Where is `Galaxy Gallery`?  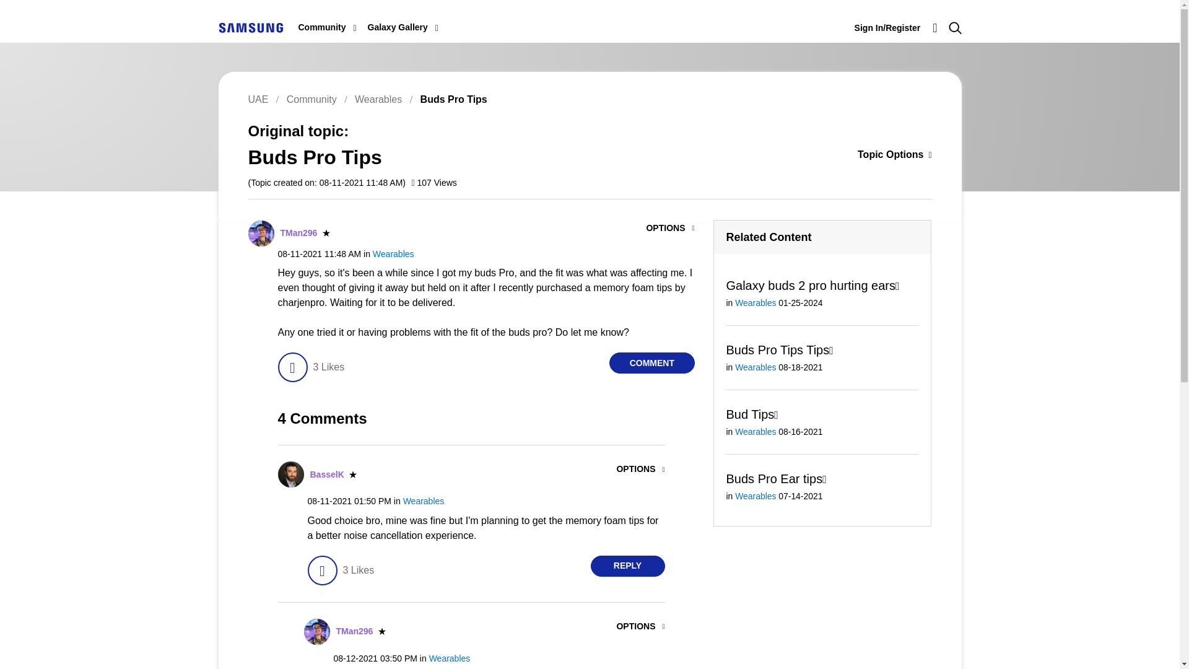 Galaxy Gallery is located at coordinates (398, 27).